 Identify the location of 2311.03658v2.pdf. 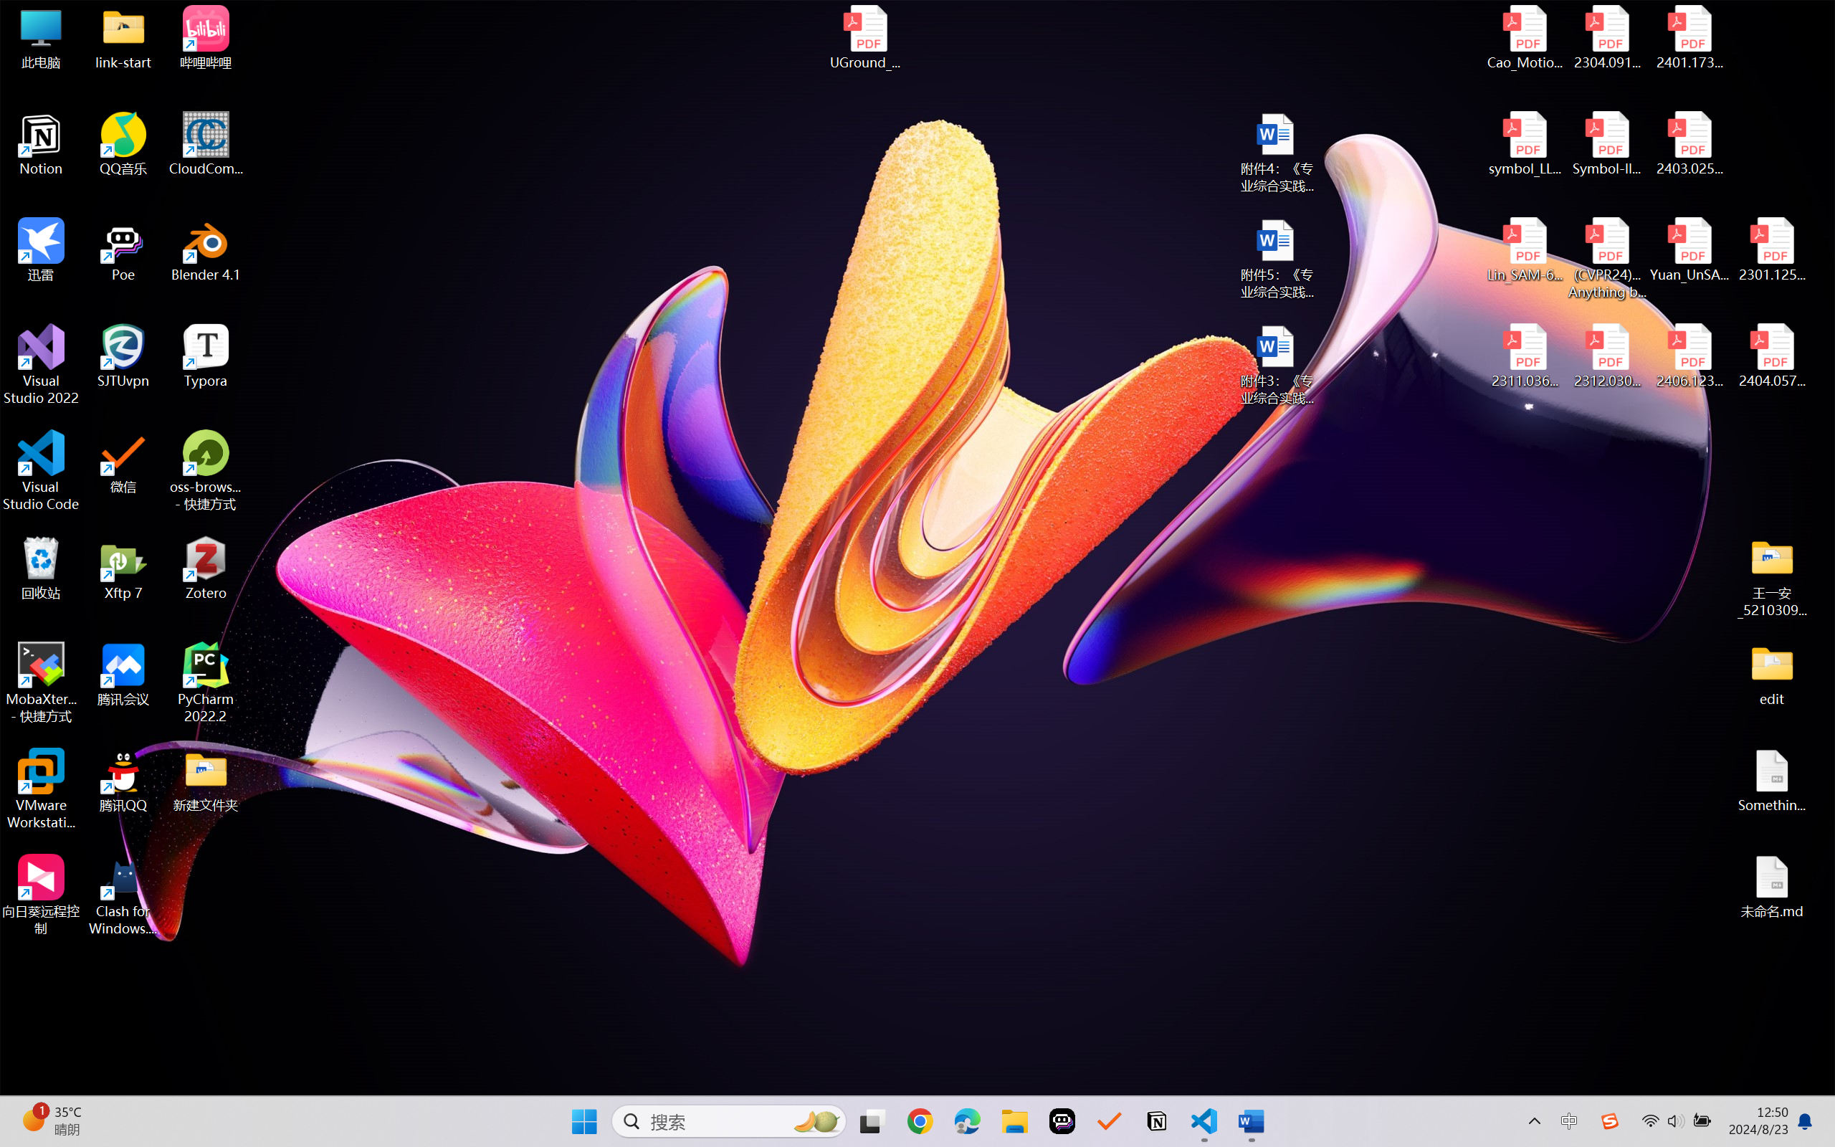
(1525, 356).